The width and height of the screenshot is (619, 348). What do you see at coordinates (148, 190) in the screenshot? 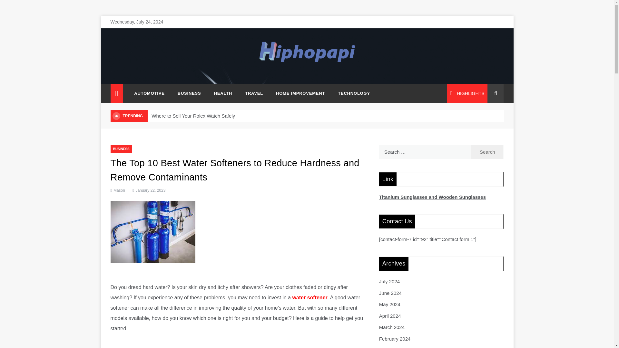
I see `January 22, 2023` at bounding box center [148, 190].